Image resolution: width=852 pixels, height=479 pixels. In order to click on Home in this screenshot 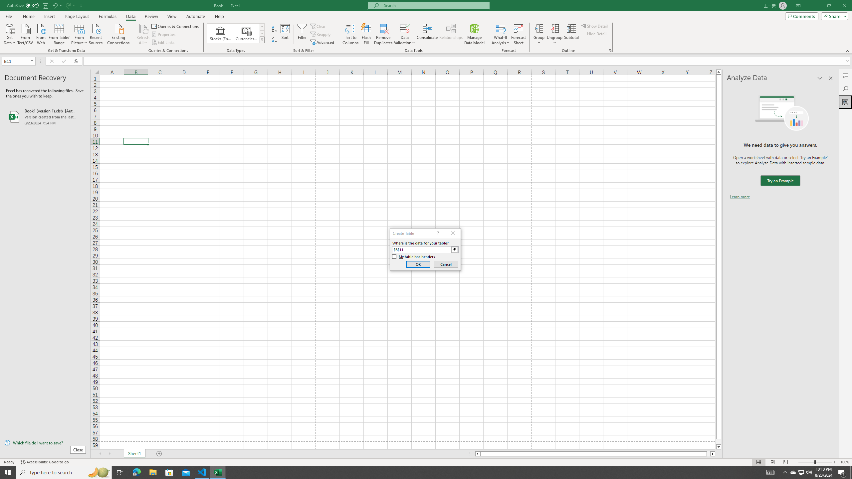, I will do `click(28, 16)`.